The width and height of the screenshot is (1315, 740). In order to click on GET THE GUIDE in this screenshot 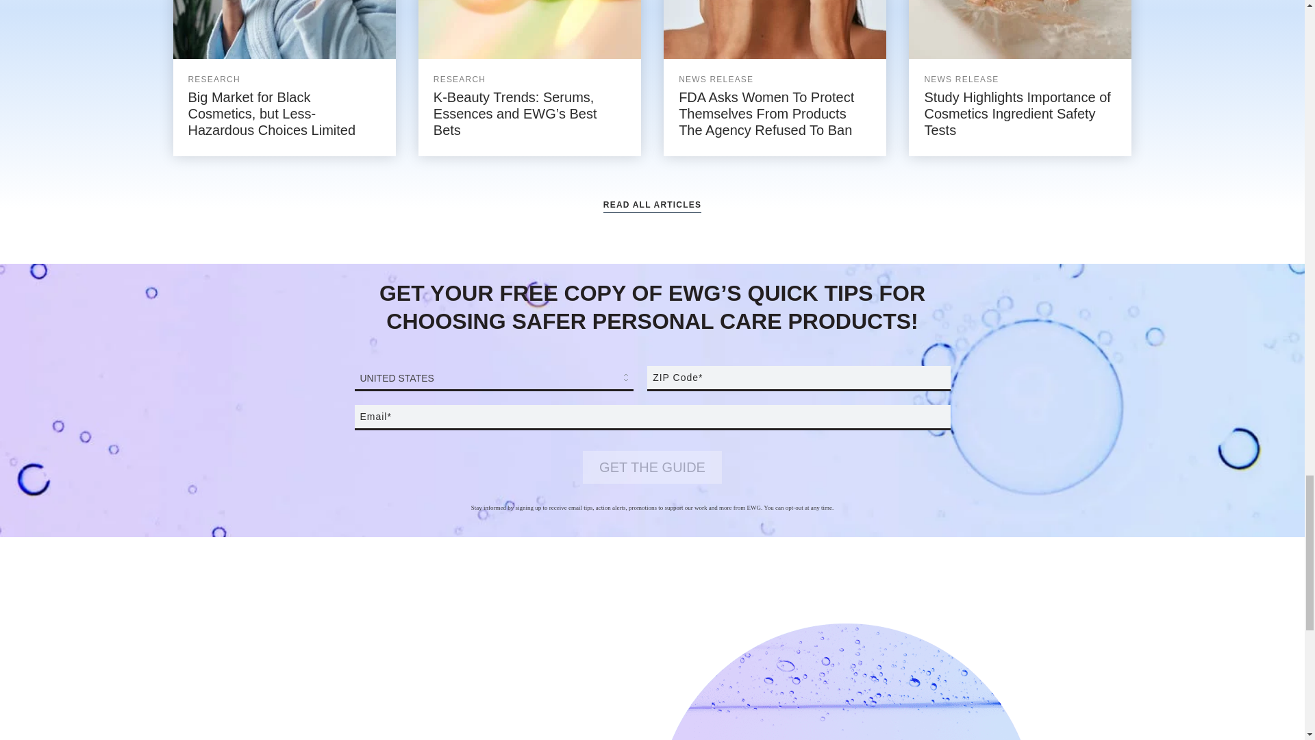, I will do `click(652, 467)`.